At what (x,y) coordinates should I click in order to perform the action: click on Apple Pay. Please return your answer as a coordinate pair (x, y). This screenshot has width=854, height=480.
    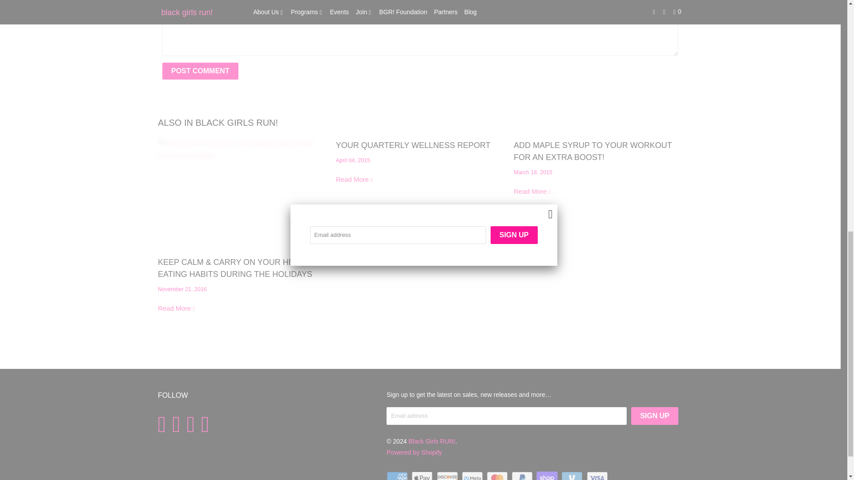
    Looking at the image, I should click on (423, 476).